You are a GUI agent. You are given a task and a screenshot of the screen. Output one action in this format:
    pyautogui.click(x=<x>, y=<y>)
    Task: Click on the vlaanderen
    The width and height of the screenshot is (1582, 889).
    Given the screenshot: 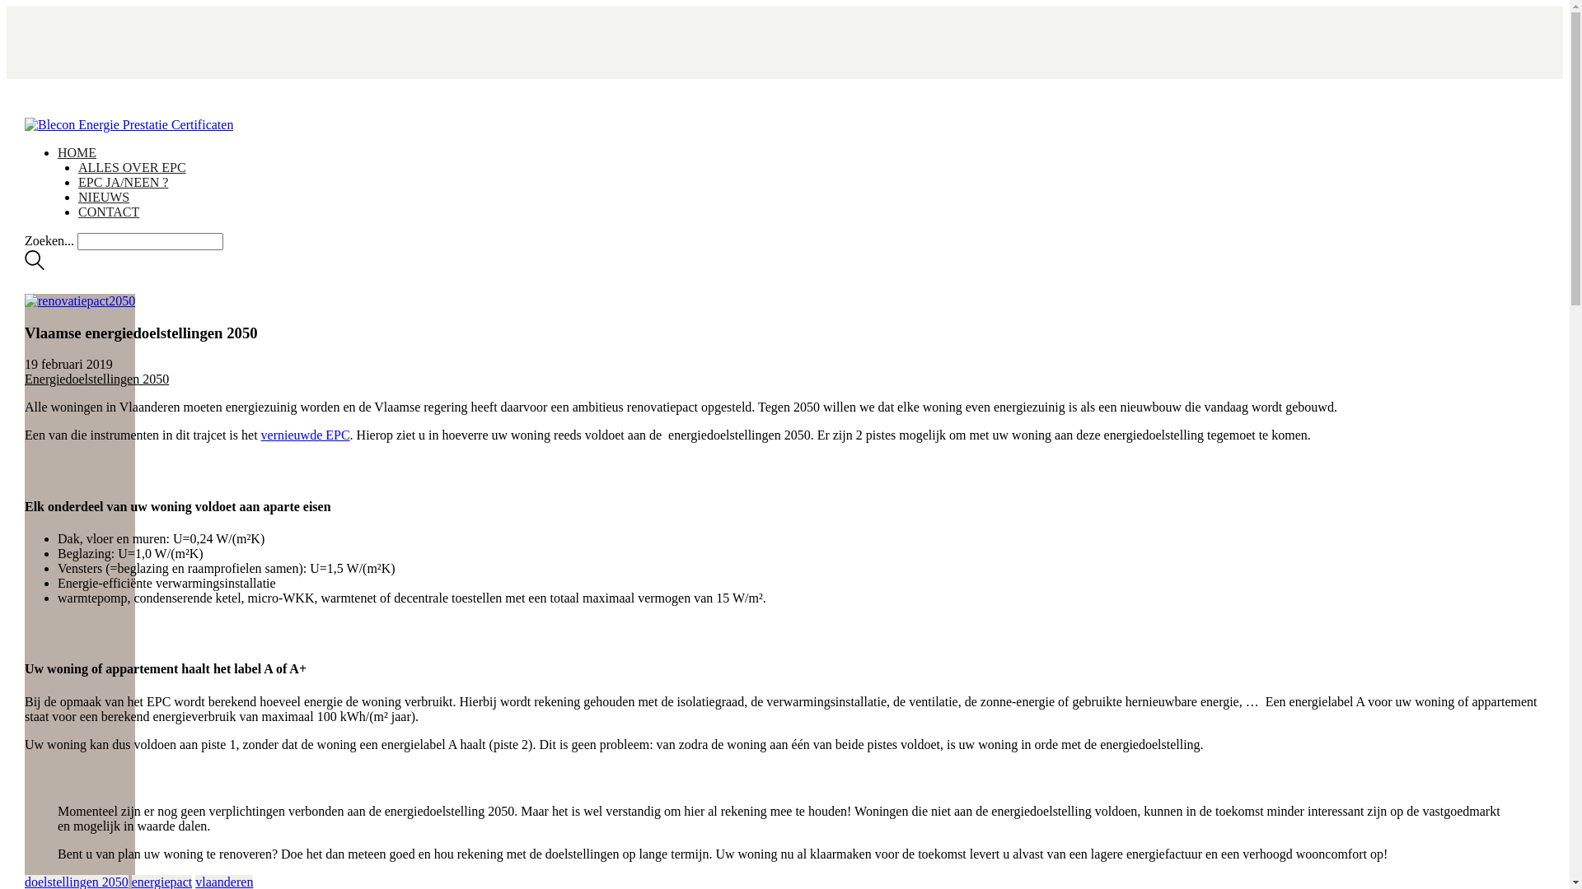 What is the action you would take?
    pyautogui.click(x=224, y=881)
    